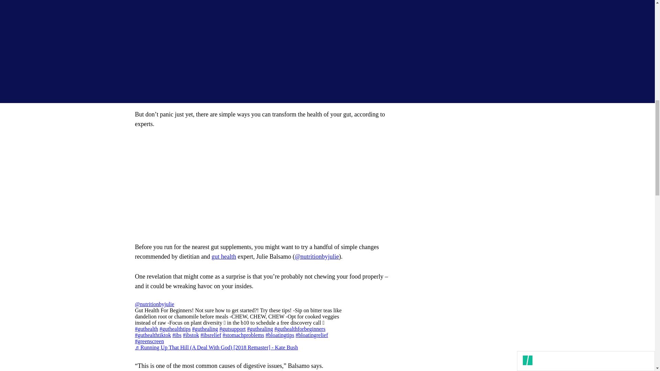 This screenshot has width=660, height=371. I want to click on greenscreen, so click(149, 341).